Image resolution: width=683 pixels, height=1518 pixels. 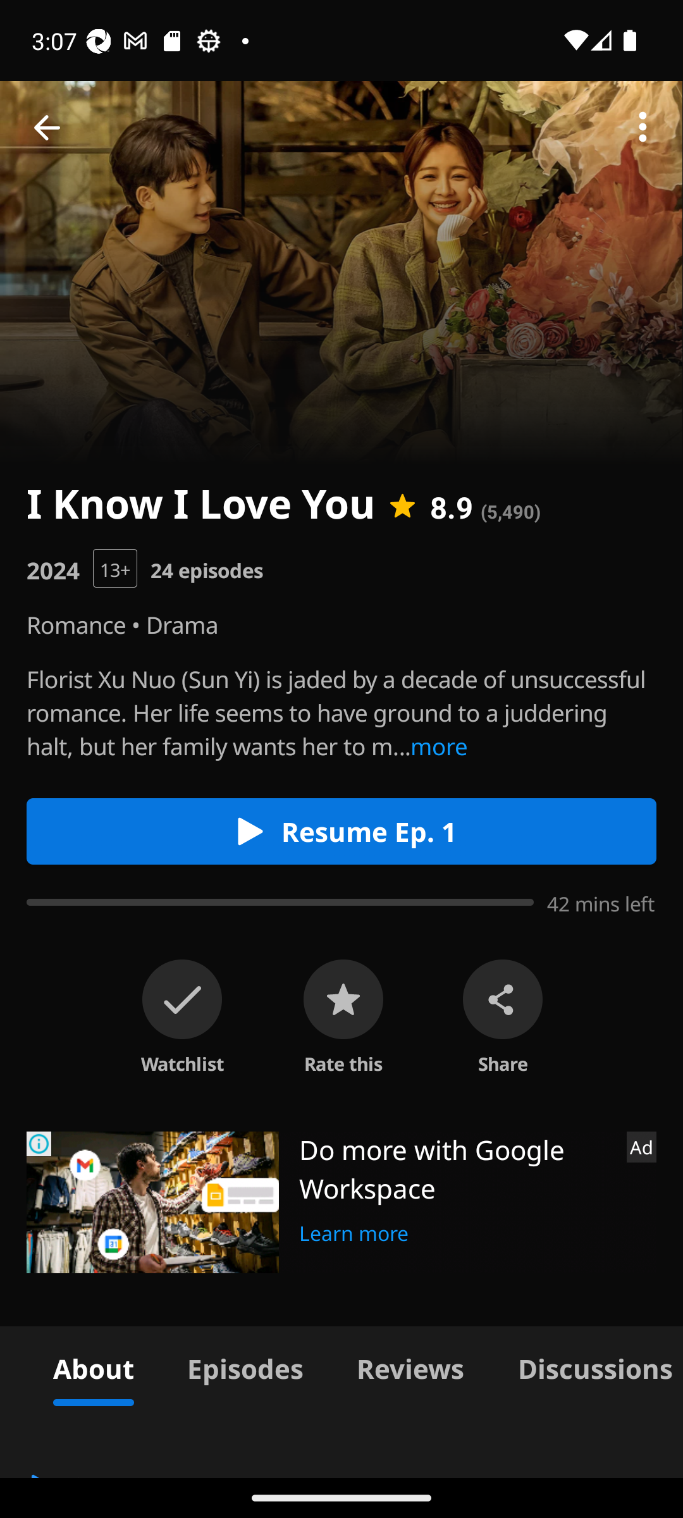 What do you see at coordinates (456, 1169) in the screenshot?
I see `Do more with Google Workspace` at bounding box center [456, 1169].